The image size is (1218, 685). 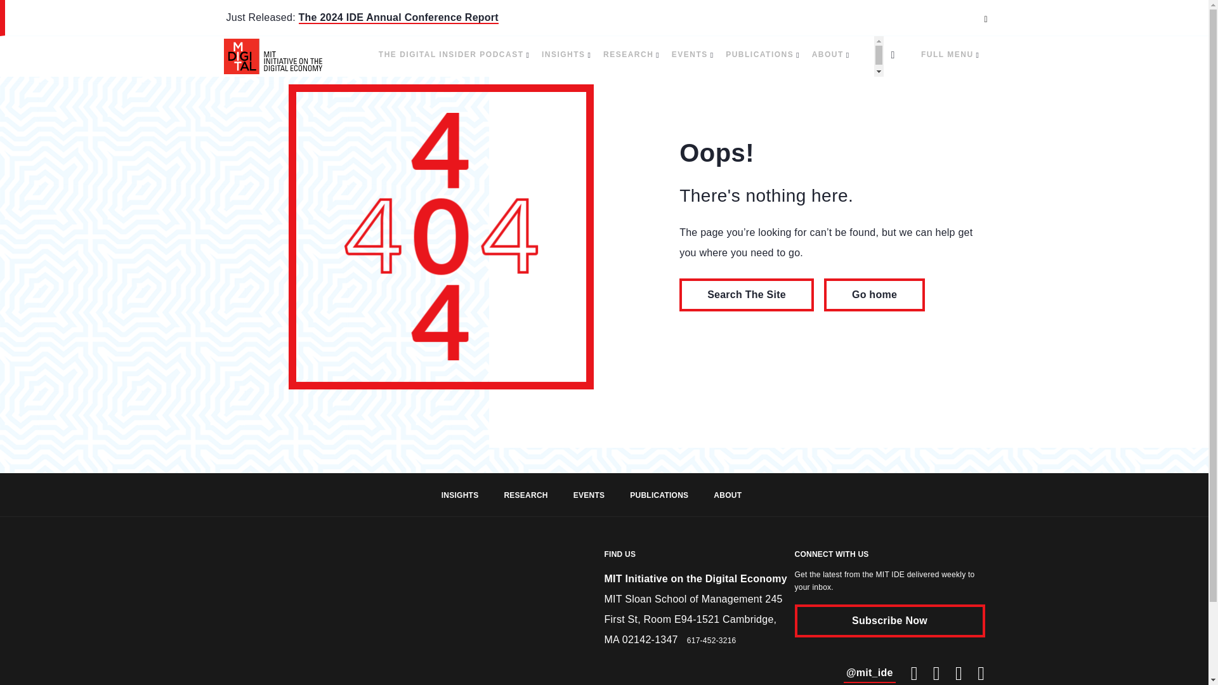 I want to click on EVENTS, so click(x=692, y=55).